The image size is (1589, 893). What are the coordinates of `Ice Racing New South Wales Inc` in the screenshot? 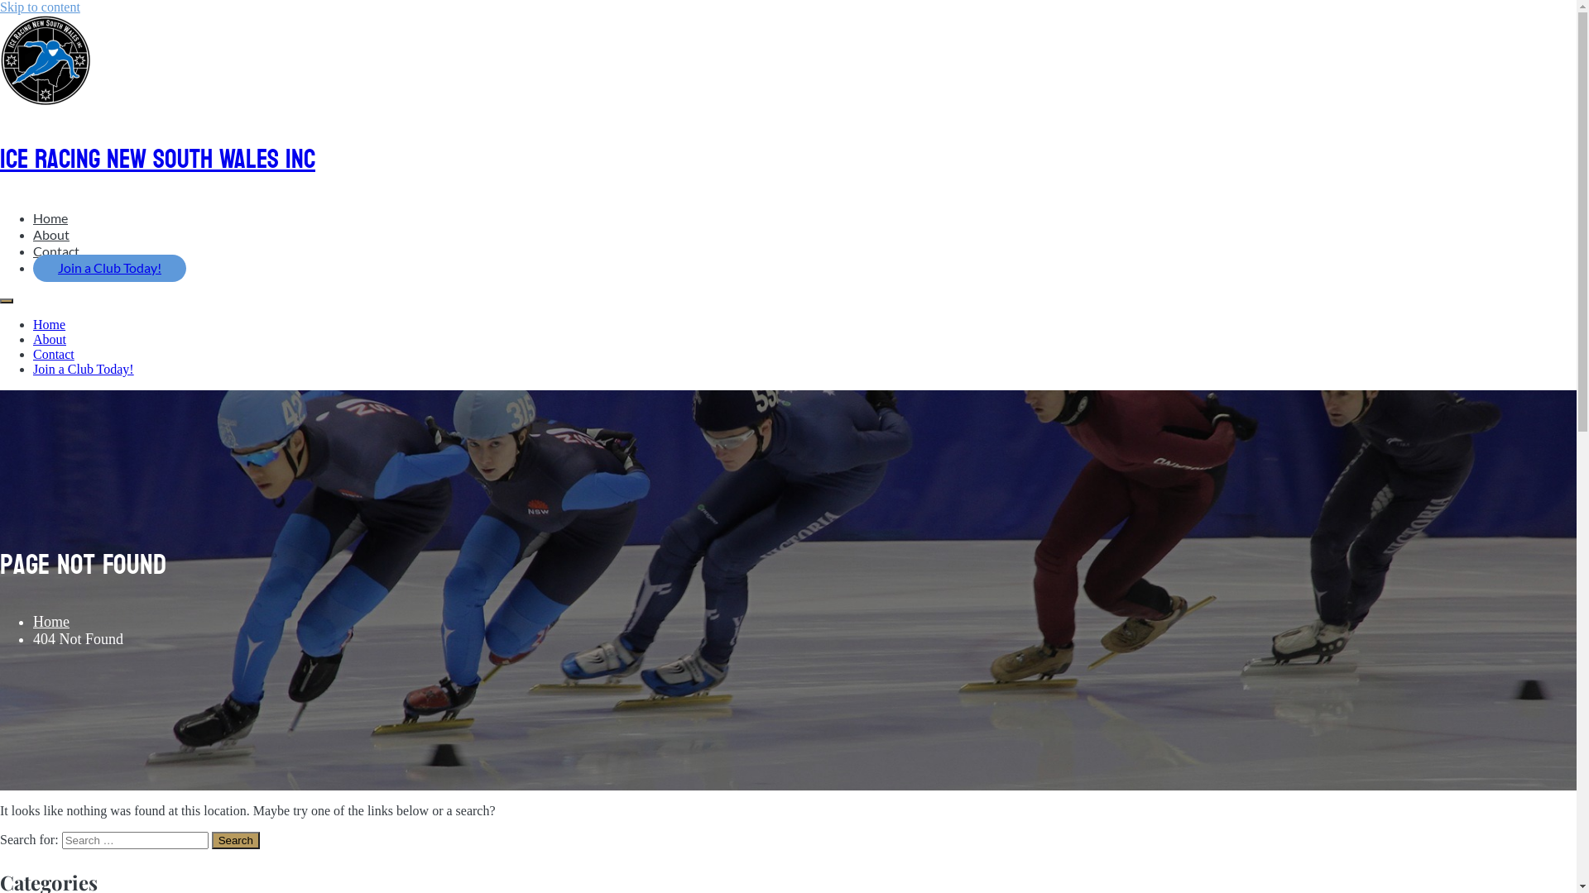 It's located at (157, 160).